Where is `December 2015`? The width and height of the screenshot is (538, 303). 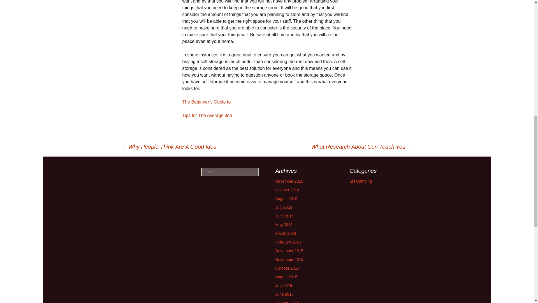
December 2015 is located at coordinates (289, 251).